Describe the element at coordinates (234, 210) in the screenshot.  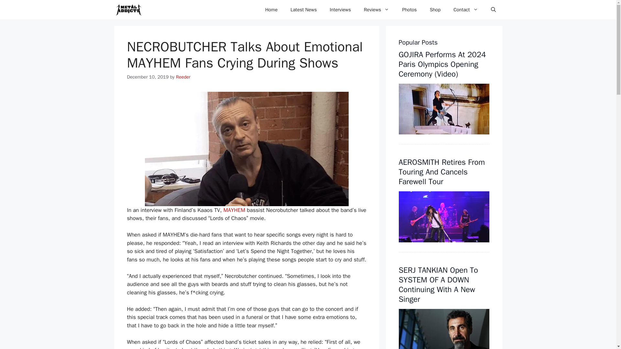
I see `MAYHEM` at that location.